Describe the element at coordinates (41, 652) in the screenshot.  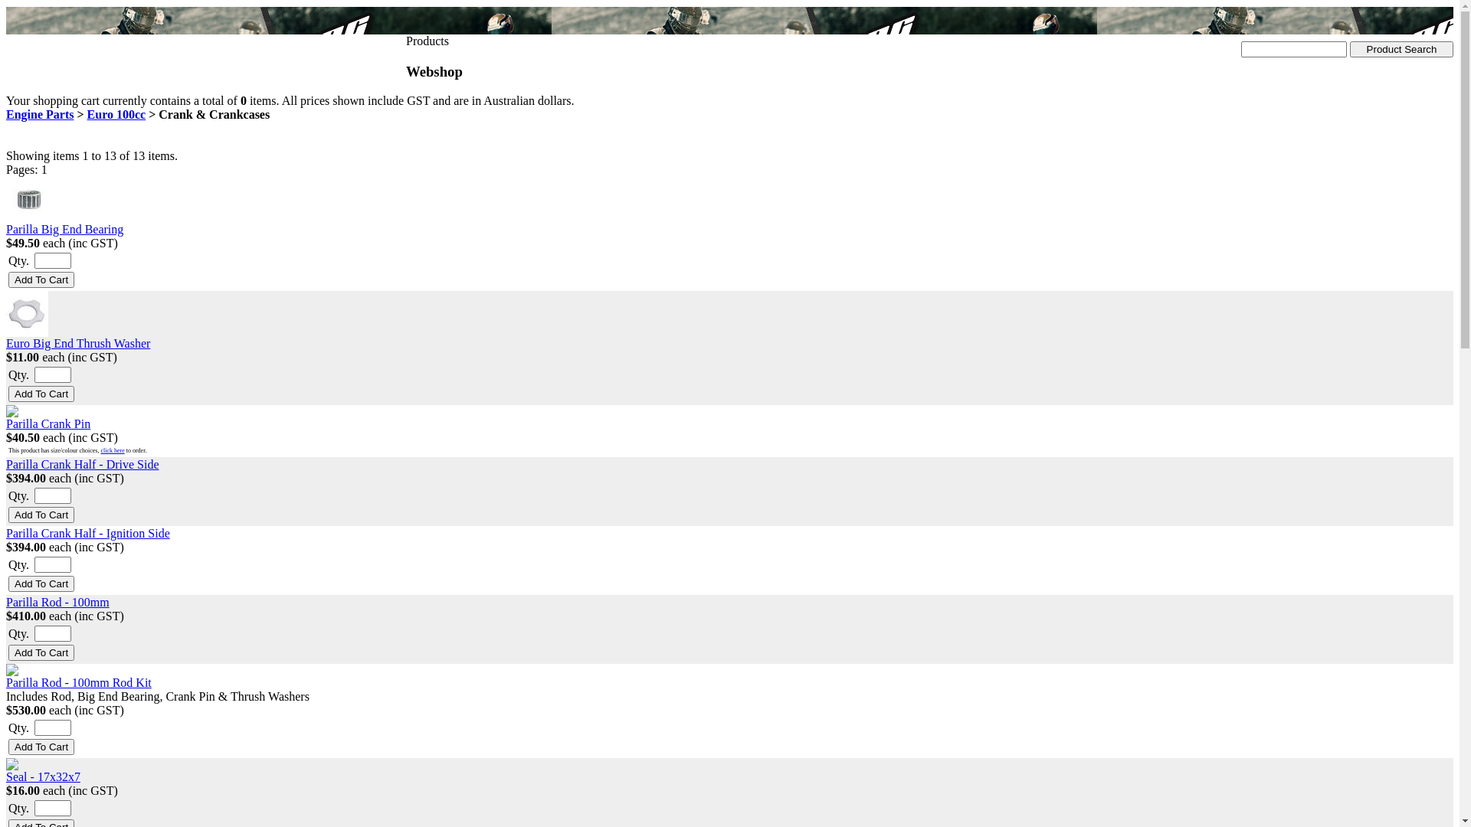
I see `Add To Cart` at that location.